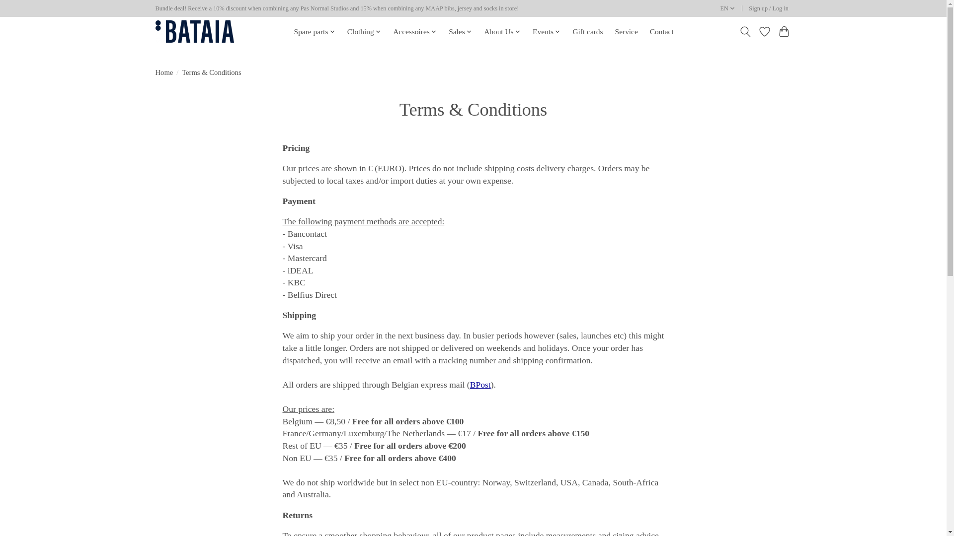 The image size is (954, 536). I want to click on Spare parts, so click(314, 31).